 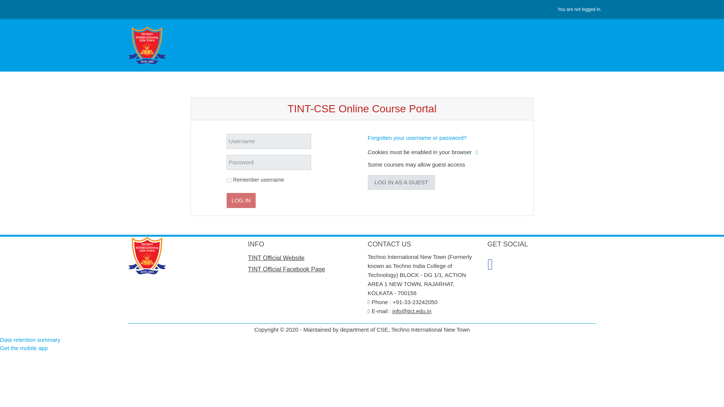 I want to click on LOG IN AS A GUEST, so click(x=401, y=182).